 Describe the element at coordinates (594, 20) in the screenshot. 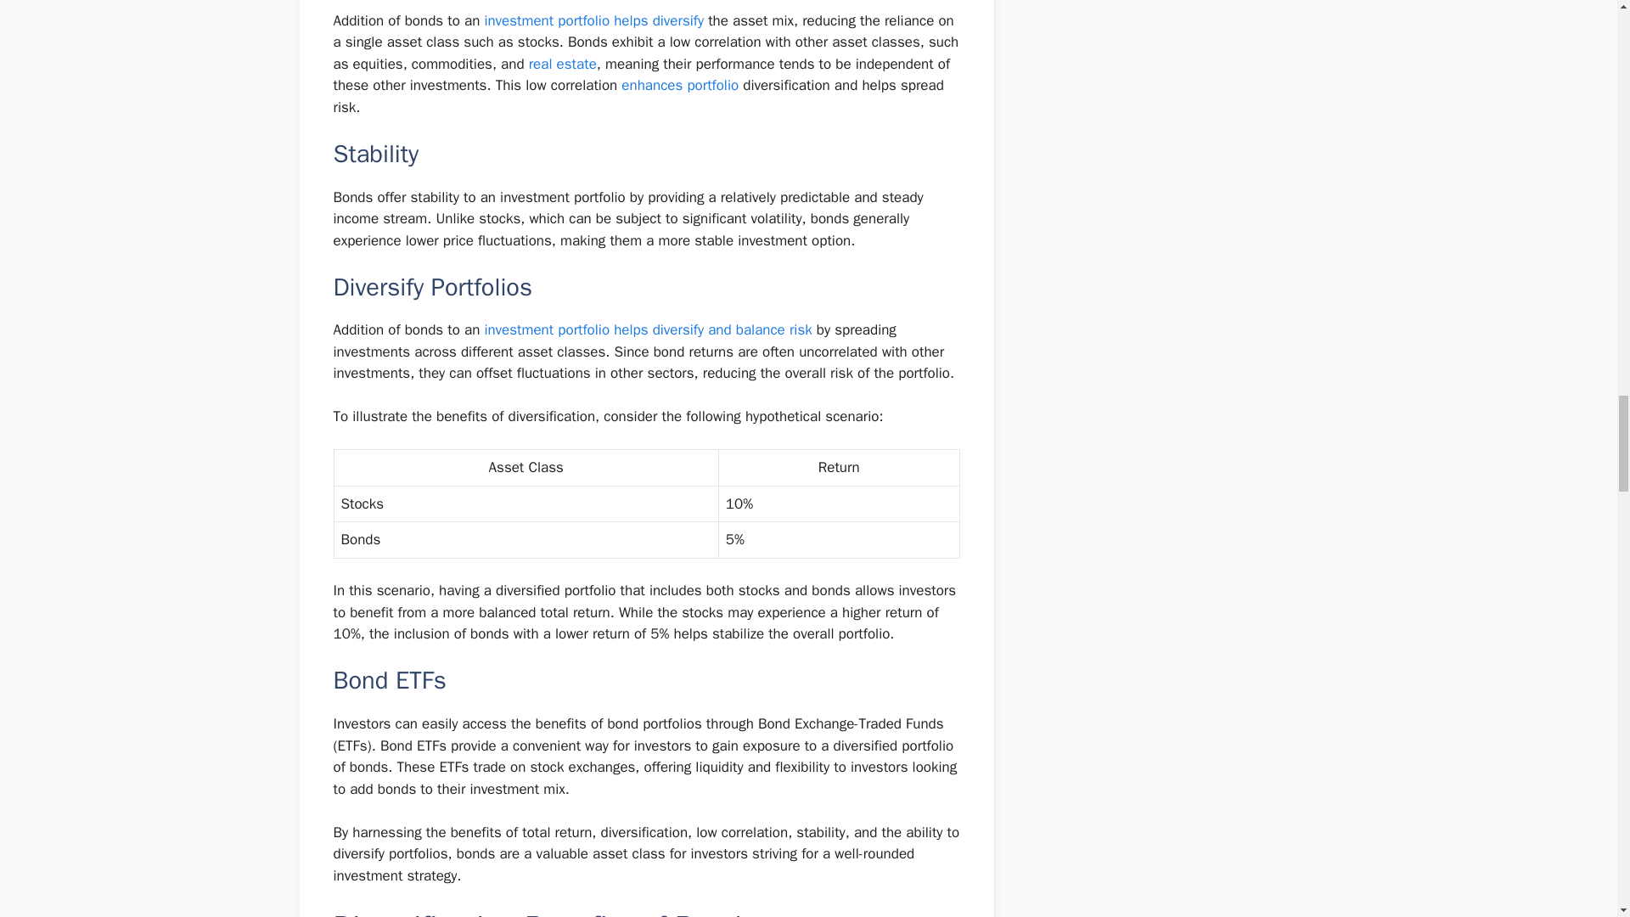

I see `investment portfolio helps diversify` at that location.